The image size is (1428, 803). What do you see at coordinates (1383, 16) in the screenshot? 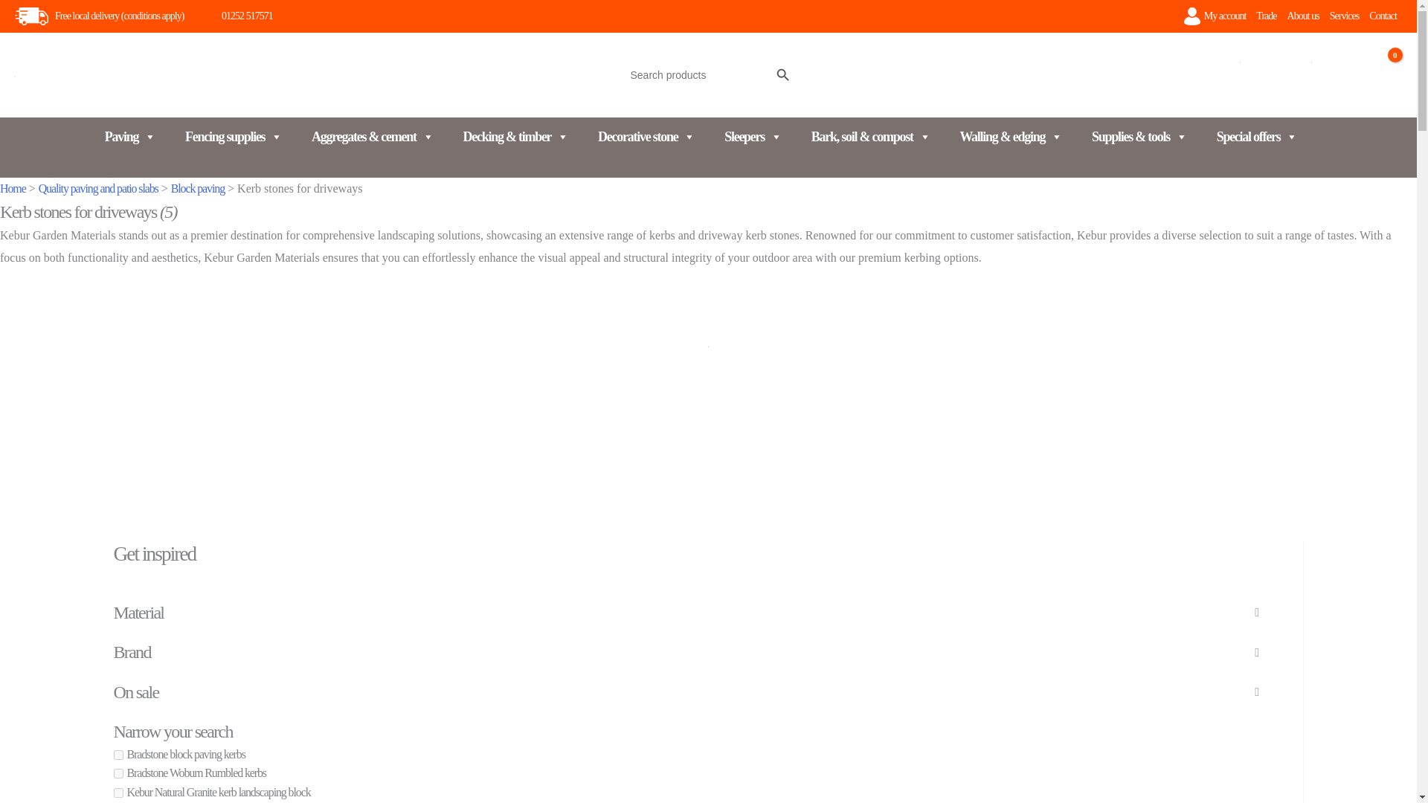
I see `Contact` at bounding box center [1383, 16].